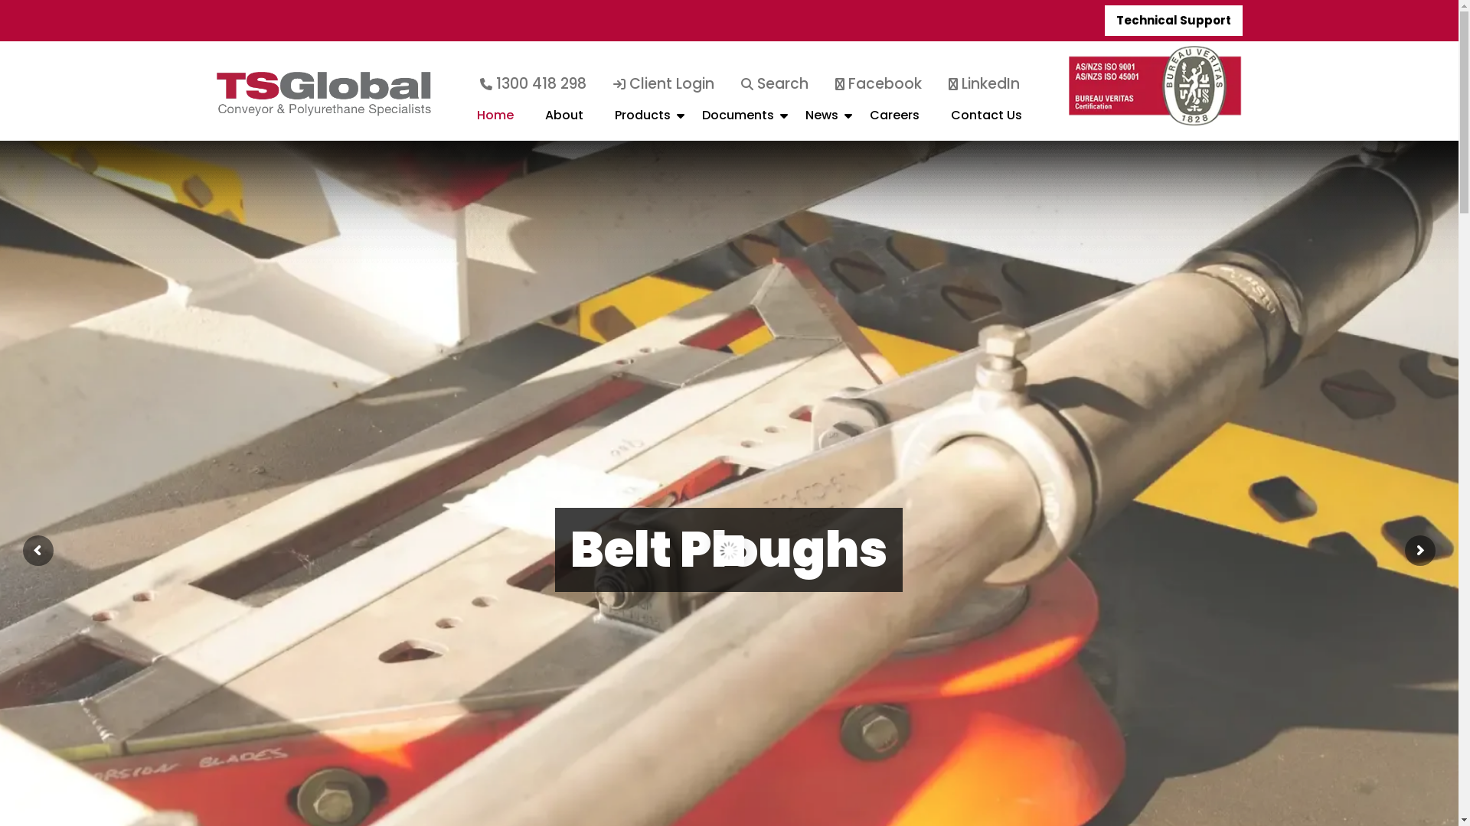 The image size is (1470, 826). I want to click on Client Login, so click(664, 84).